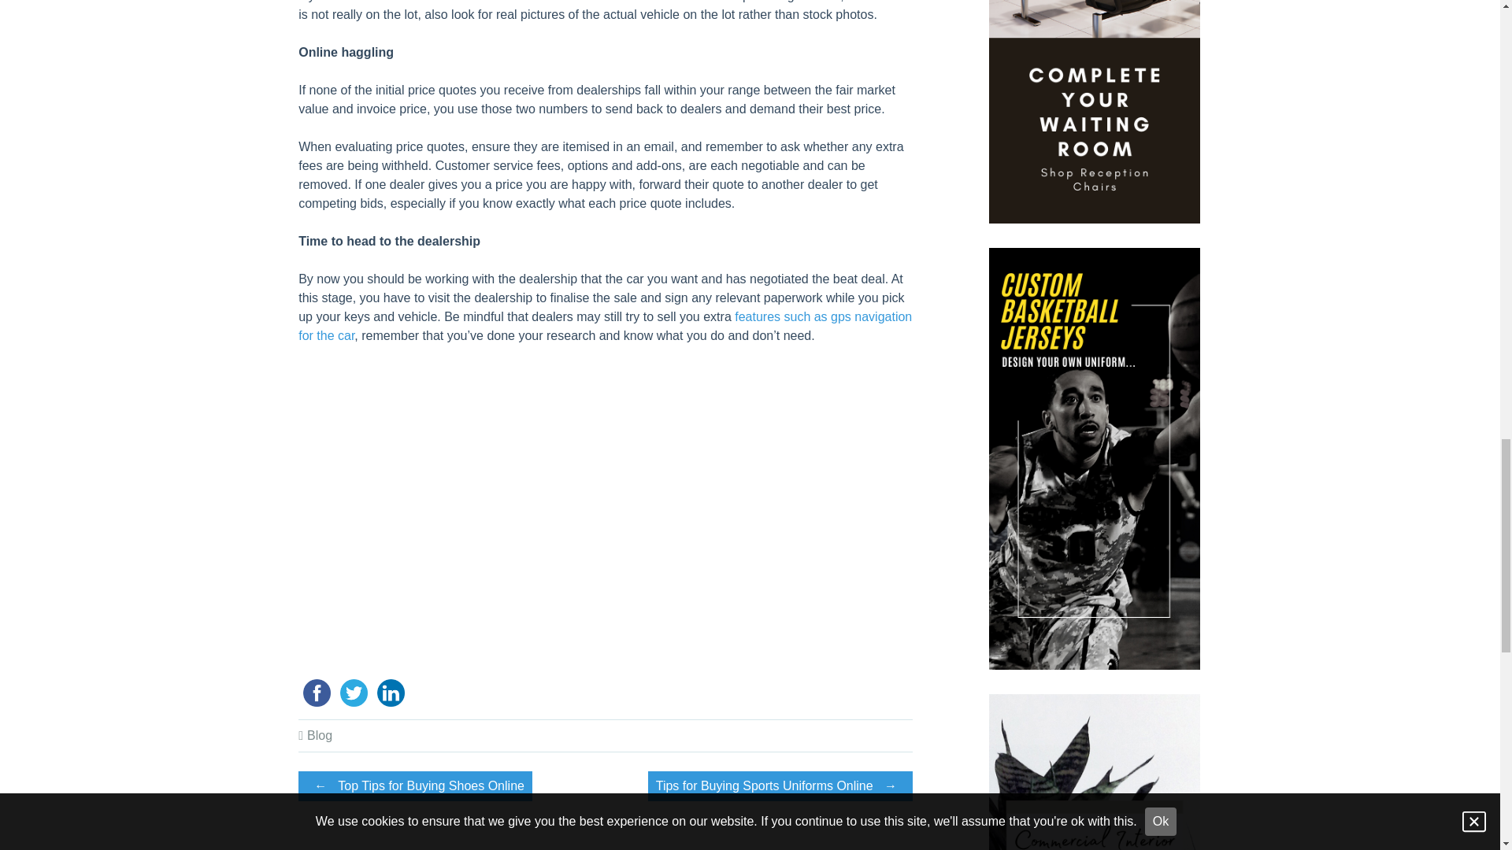  I want to click on Twitter, so click(354, 693).